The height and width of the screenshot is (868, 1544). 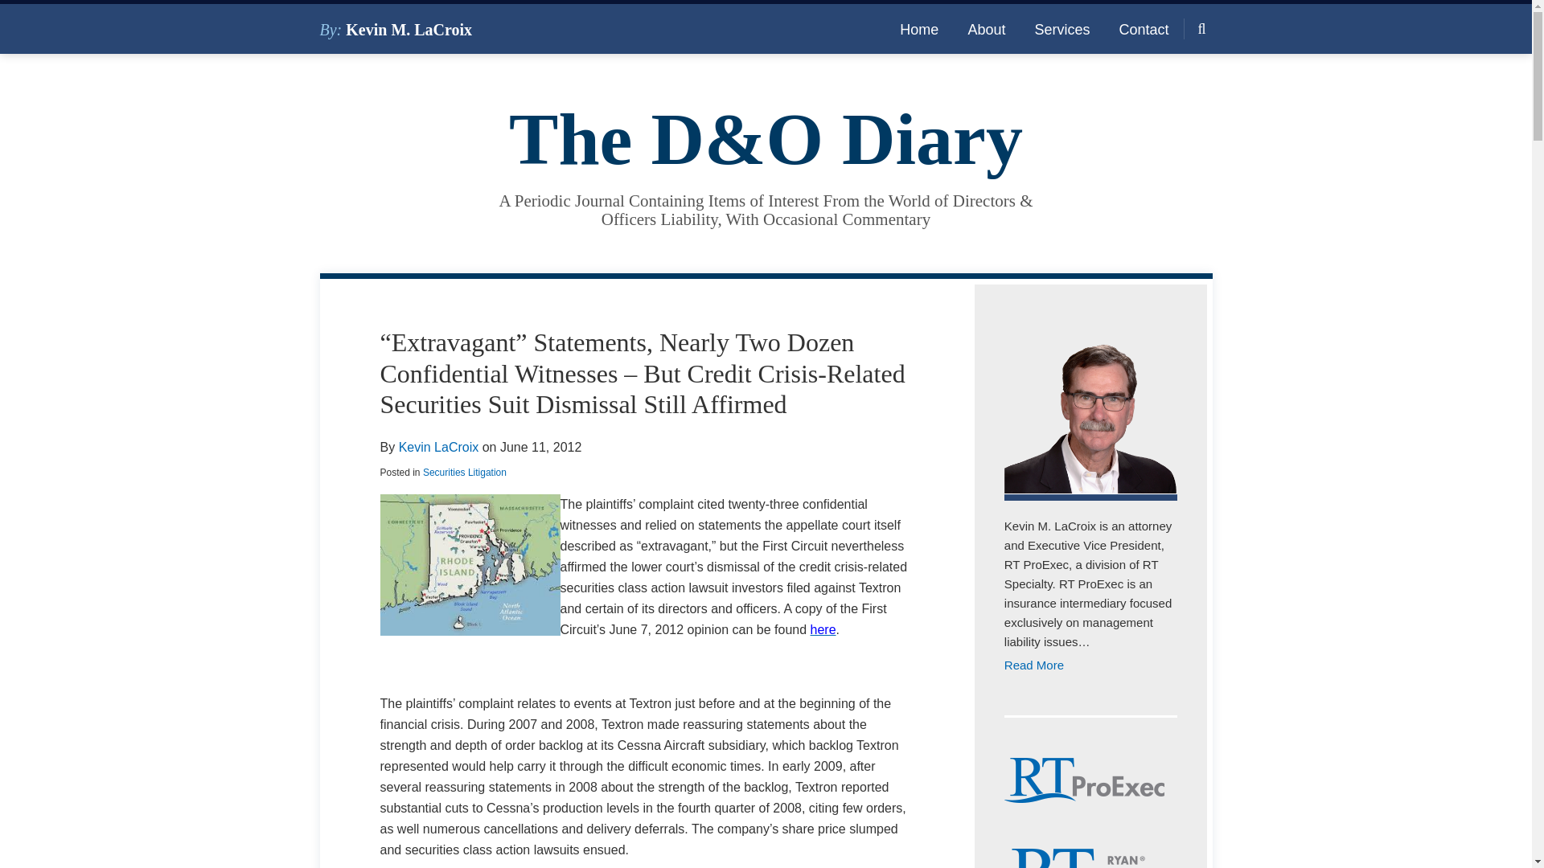 What do you see at coordinates (986, 29) in the screenshot?
I see `About` at bounding box center [986, 29].